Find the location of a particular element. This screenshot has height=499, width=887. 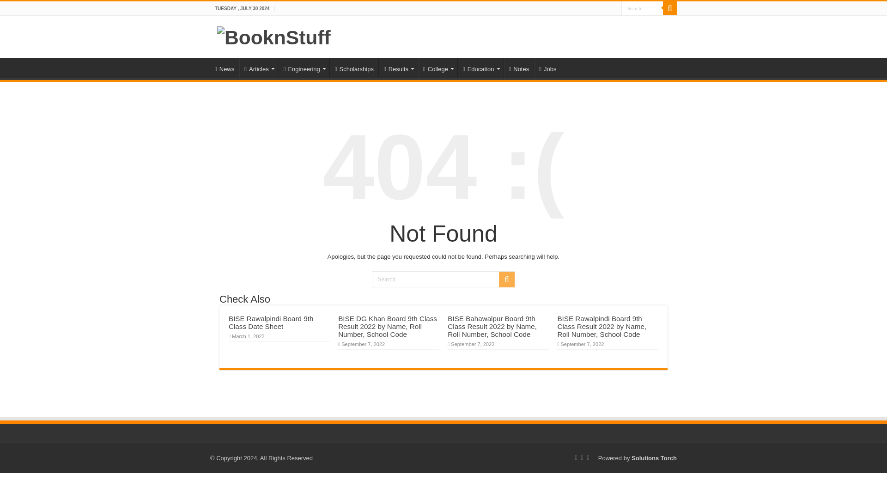

Results is located at coordinates (398, 68).